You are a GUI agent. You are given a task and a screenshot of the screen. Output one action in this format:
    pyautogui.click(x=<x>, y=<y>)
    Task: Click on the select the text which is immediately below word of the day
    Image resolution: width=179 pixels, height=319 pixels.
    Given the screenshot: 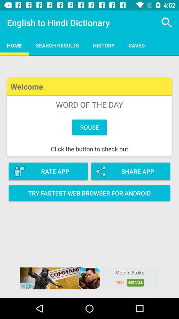 What is the action you would take?
    pyautogui.click(x=89, y=127)
    